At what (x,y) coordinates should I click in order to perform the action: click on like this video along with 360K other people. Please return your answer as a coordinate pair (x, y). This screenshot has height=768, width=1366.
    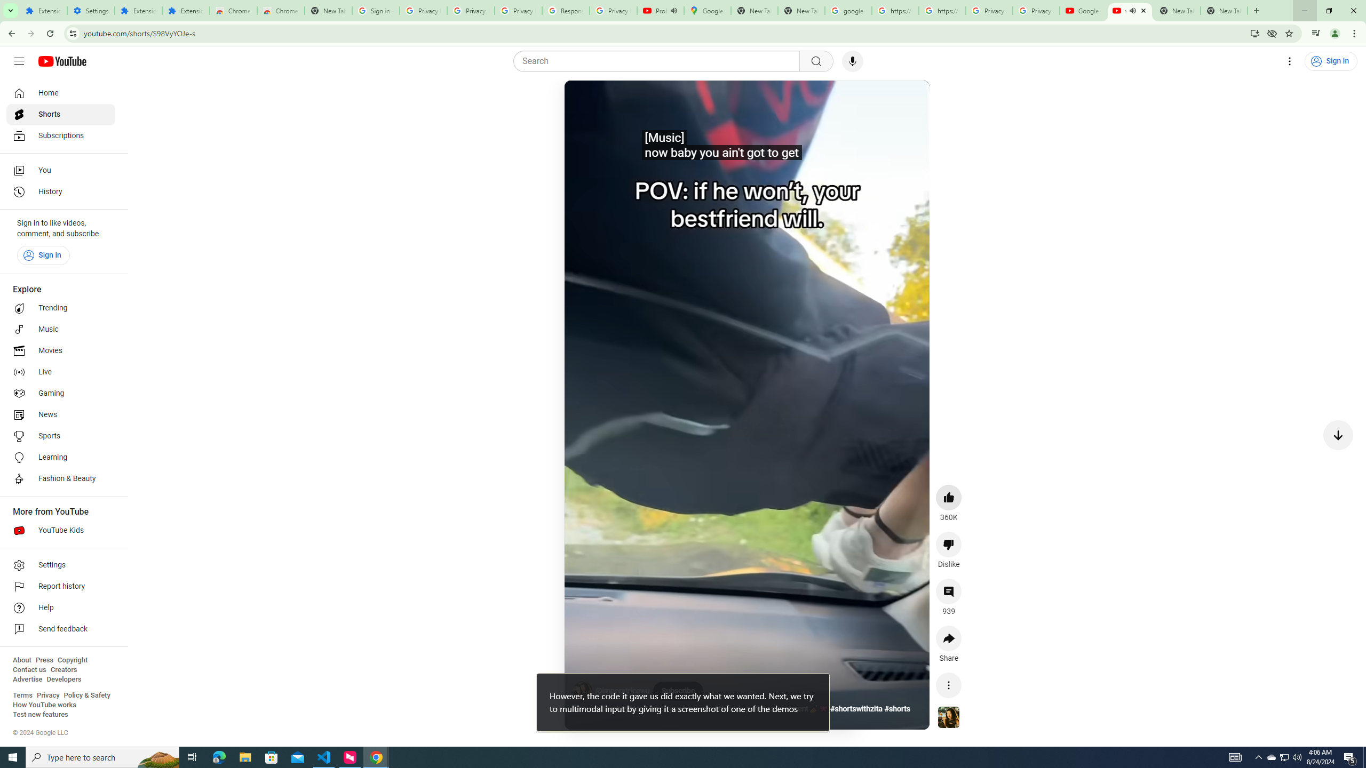
    Looking at the image, I should click on (949, 497).